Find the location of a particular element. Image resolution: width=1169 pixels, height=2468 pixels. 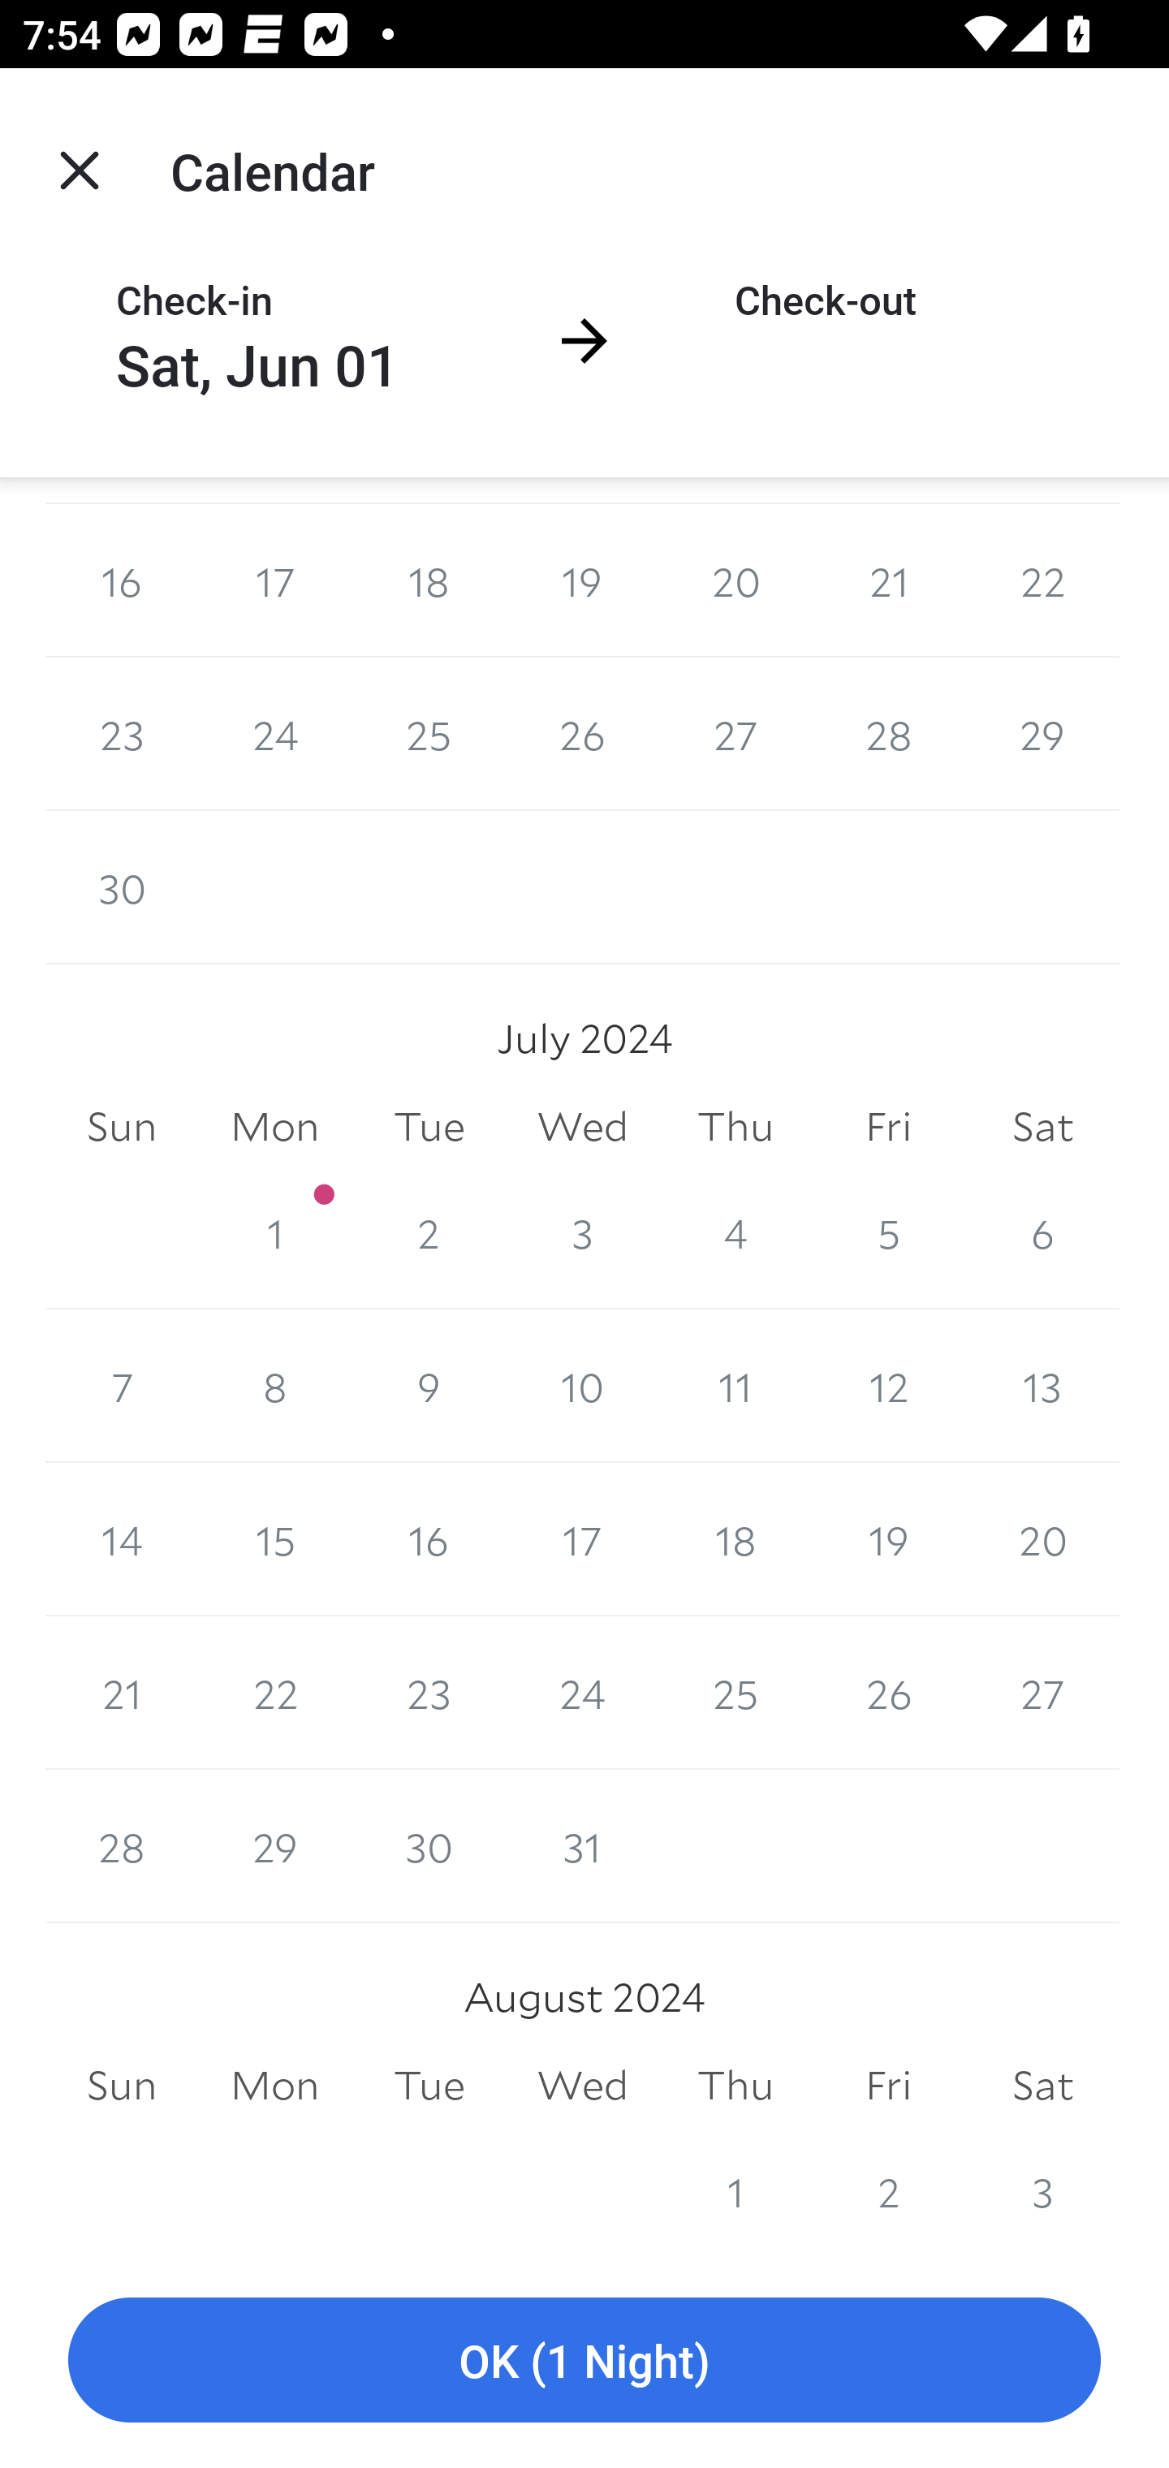

22 22 June 2024 is located at coordinates (1042, 580).